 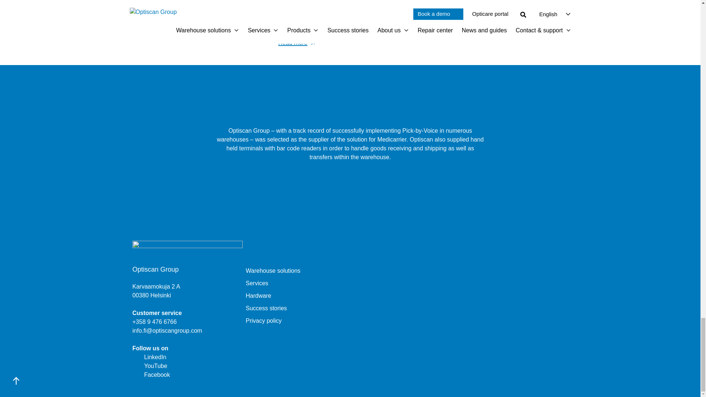 I want to click on Read more, so click(x=199, y=25).